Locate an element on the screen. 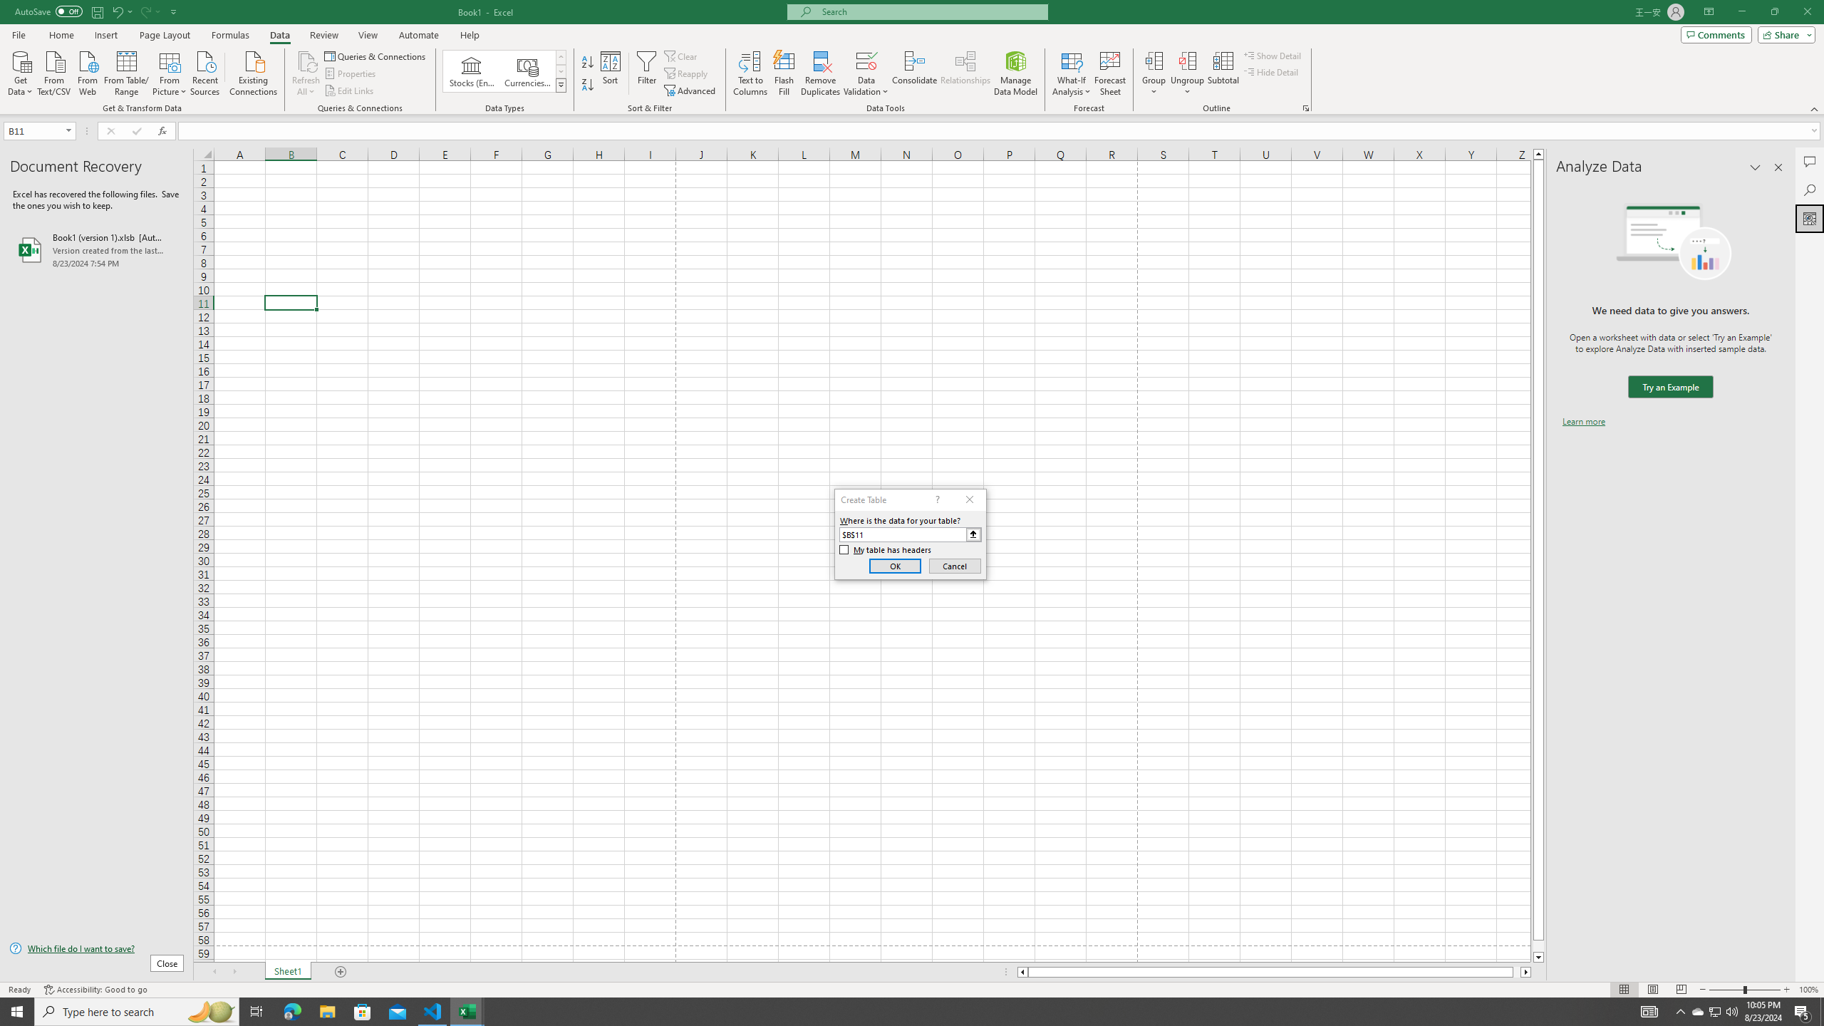  Consolidate... is located at coordinates (915, 73).